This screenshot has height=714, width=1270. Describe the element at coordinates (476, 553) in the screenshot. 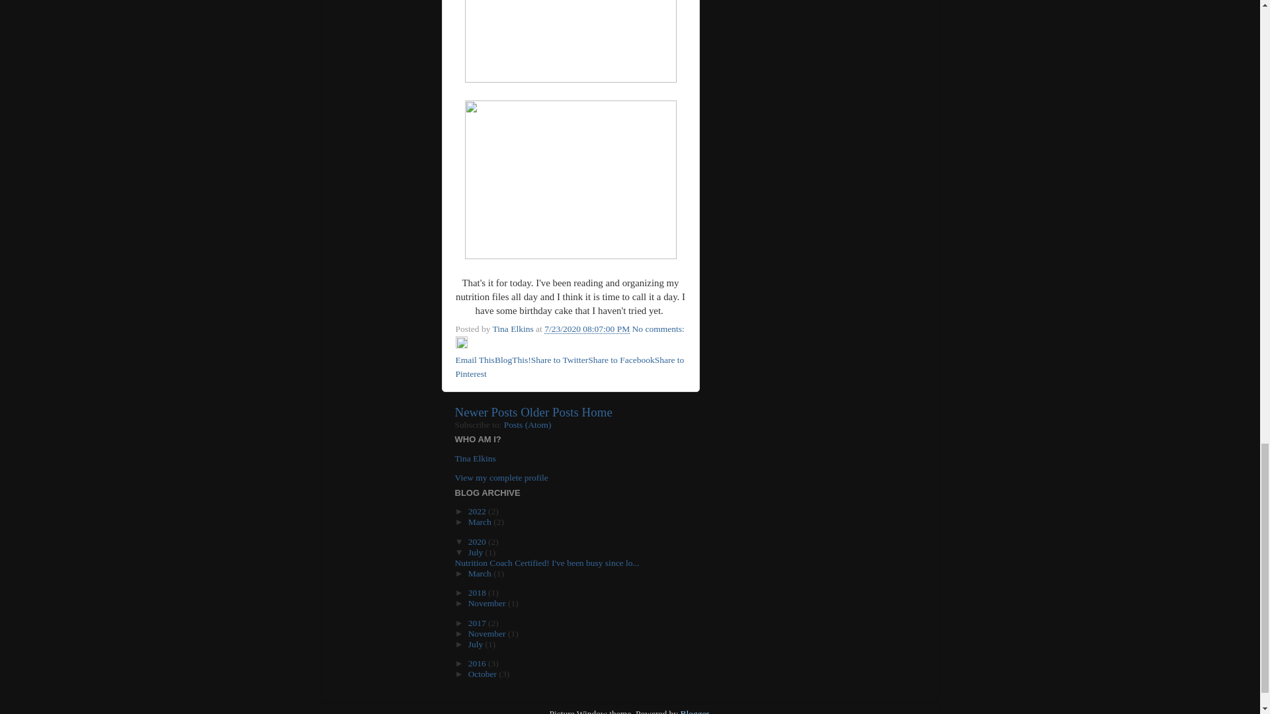

I see `July` at that location.